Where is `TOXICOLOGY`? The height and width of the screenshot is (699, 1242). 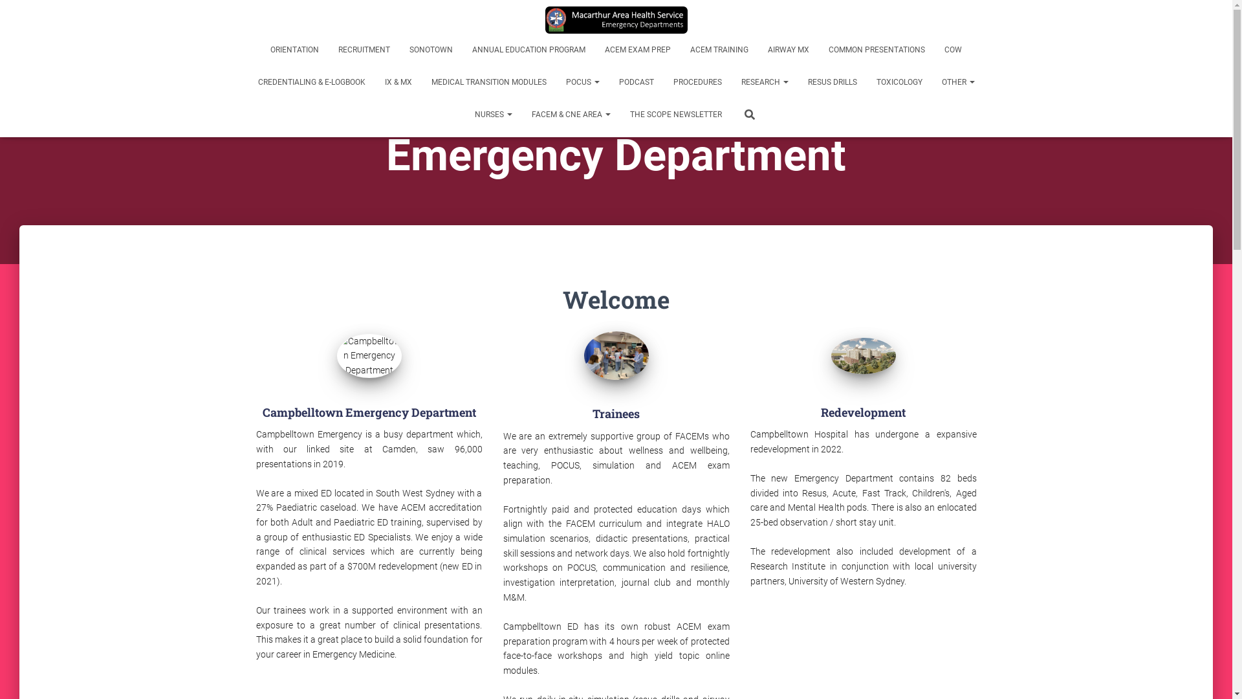
TOXICOLOGY is located at coordinates (899, 82).